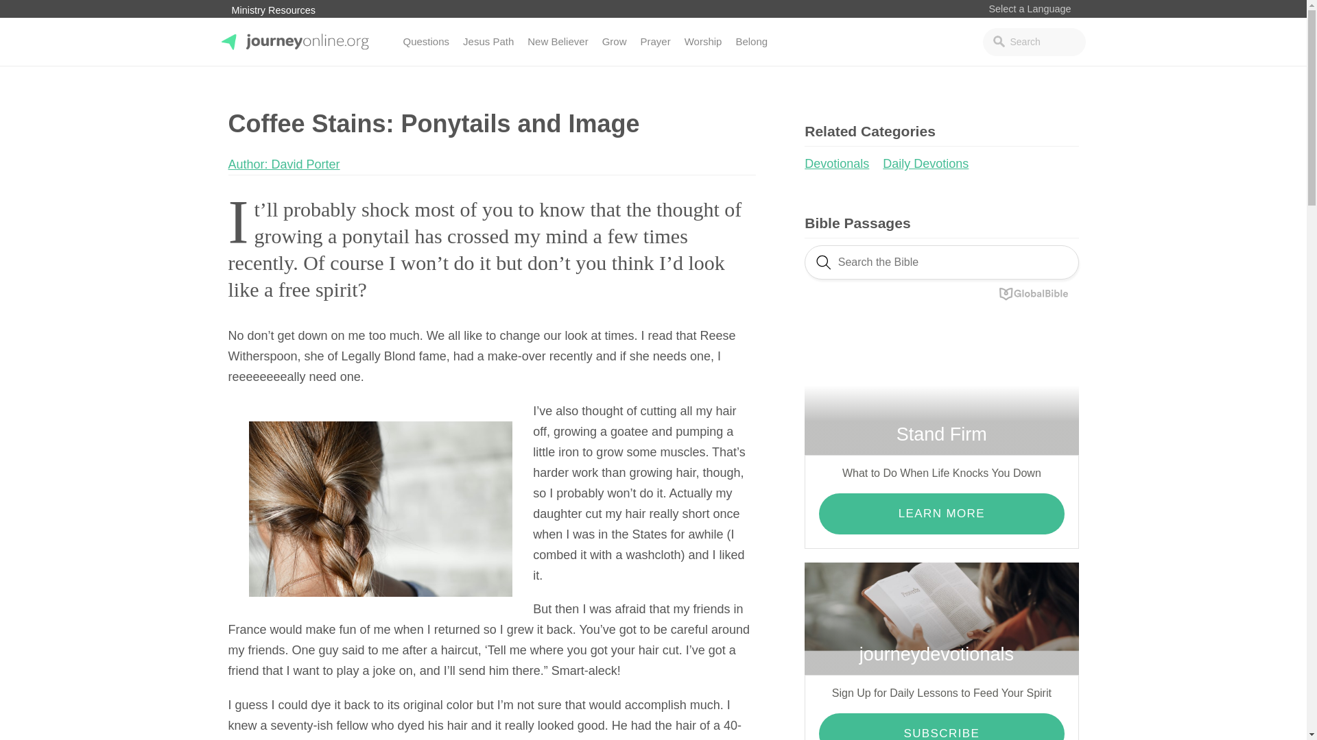 The height and width of the screenshot is (740, 1317). What do you see at coordinates (704, 41) in the screenshot?
I see `Worship` at bounding box center [704, 41].